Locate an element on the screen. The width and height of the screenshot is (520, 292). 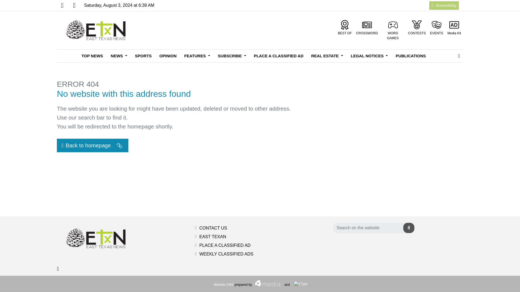
FEATURES is located at coordinates (197, 56).